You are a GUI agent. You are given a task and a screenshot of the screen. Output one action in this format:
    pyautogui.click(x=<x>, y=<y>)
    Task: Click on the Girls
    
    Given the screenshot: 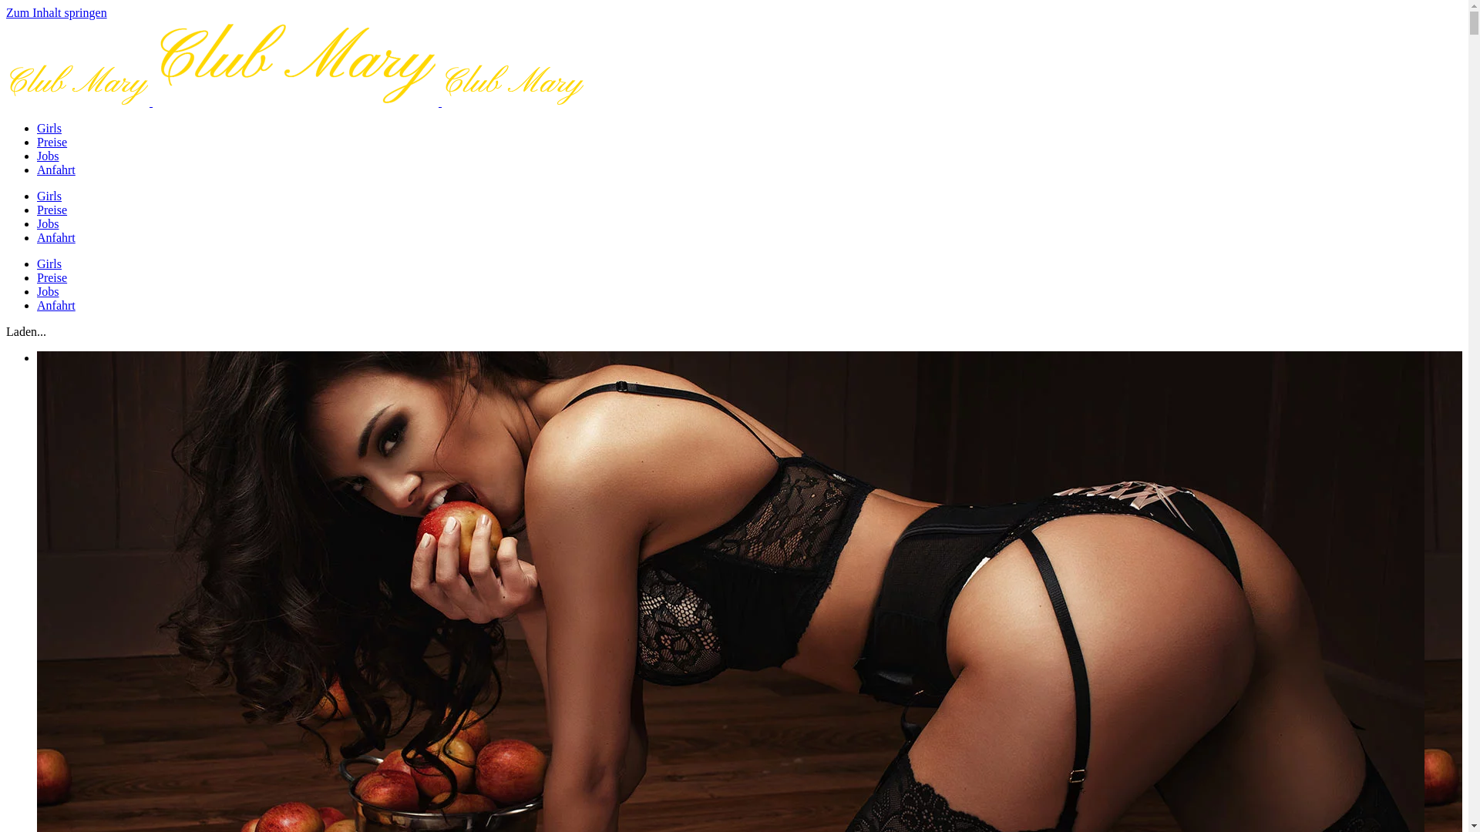 What is the action you would take?
    pyautogui.click(x=49, y=263)
    